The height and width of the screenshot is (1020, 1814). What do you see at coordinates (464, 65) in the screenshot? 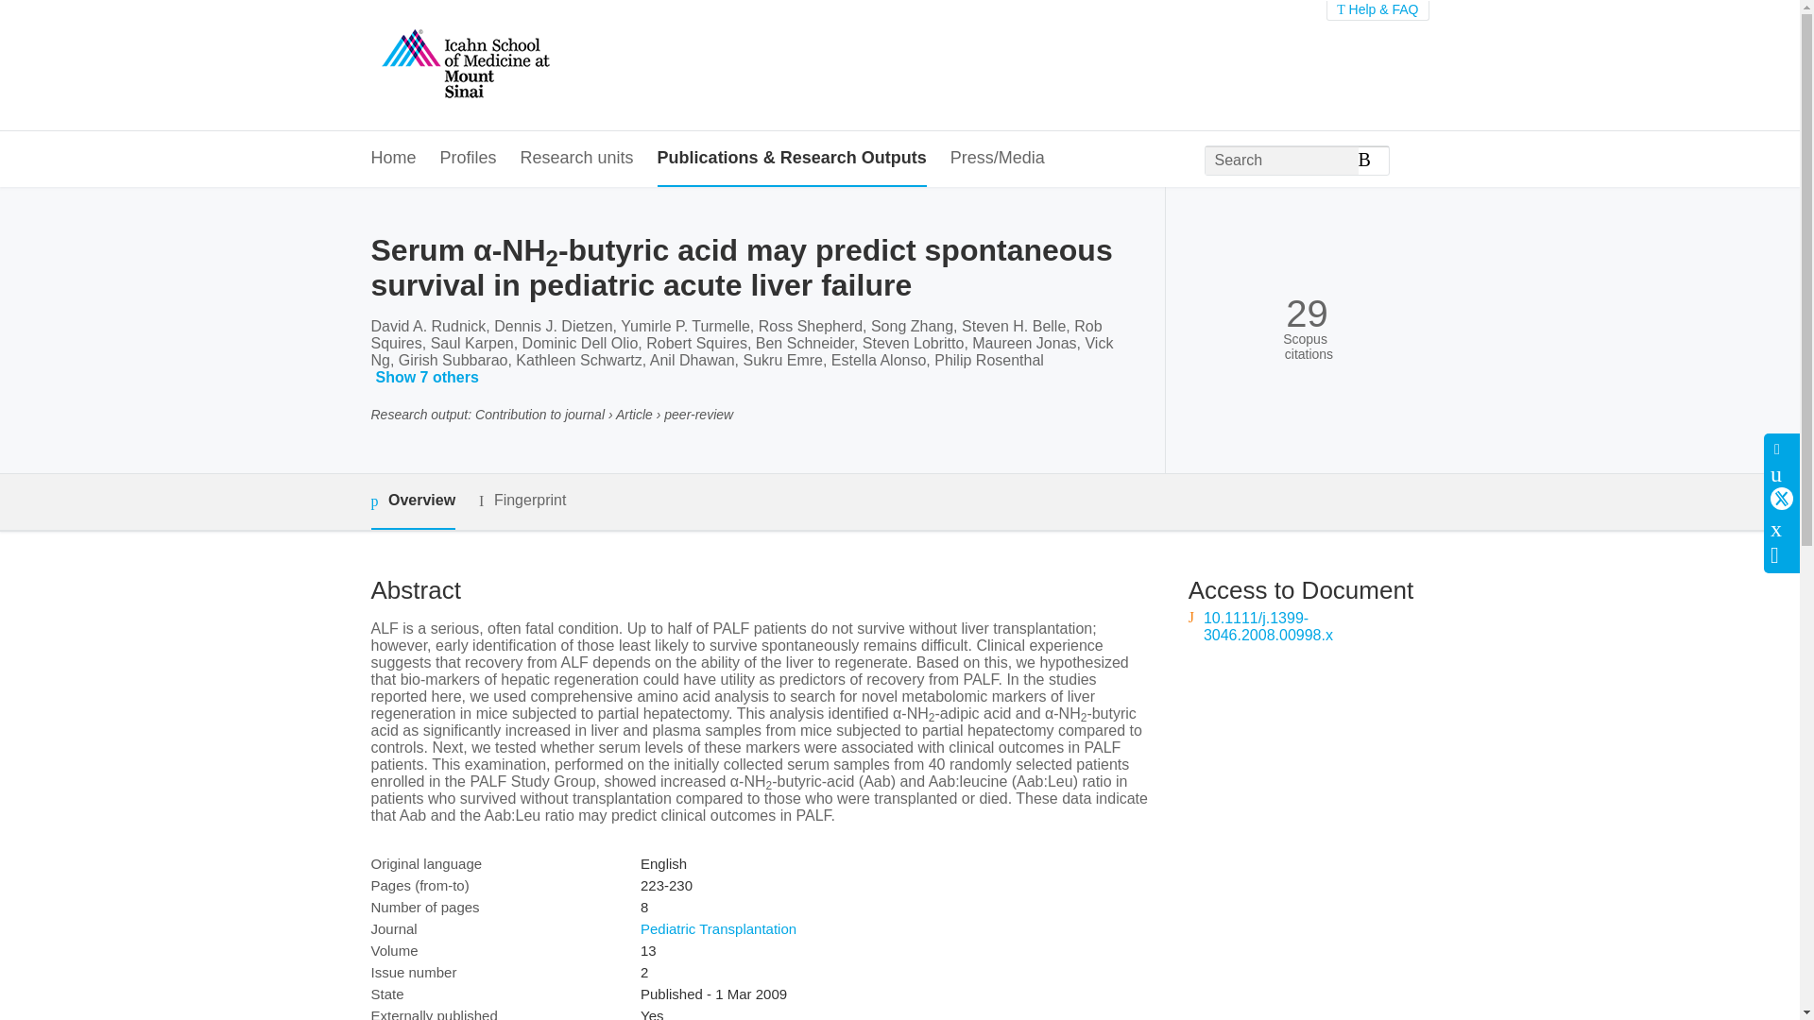
I see `Icahn School of Medicine at Mount Sinai Home` at bounding box center [464, 65].